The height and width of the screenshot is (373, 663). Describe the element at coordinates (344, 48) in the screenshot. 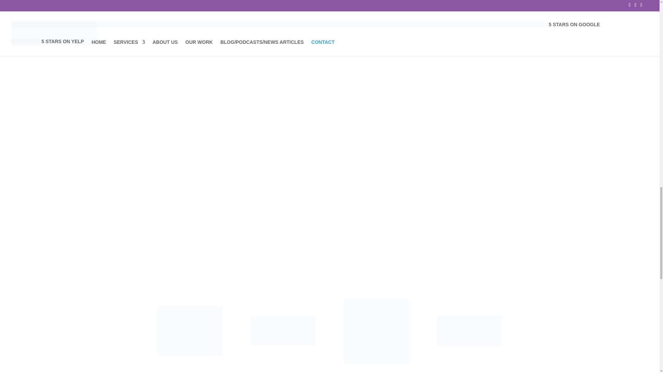

I see `Follow on Instagram` at that location.